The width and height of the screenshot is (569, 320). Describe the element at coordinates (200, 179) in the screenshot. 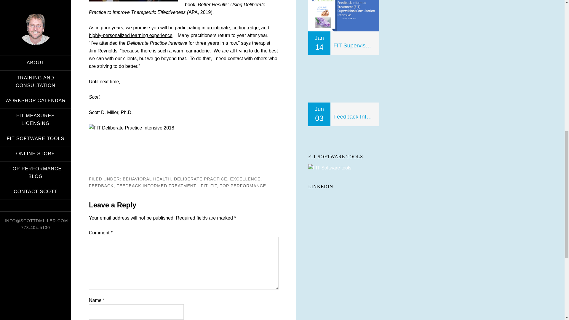

I see `DELIBERATE PRACTICE` at that location.